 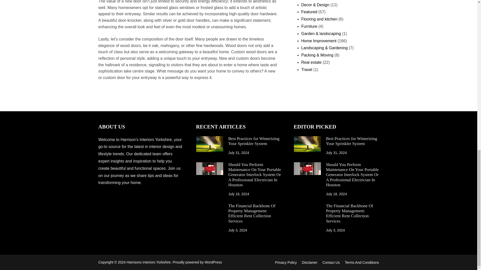 I want to click on Featured, so click(x=309, y=12).